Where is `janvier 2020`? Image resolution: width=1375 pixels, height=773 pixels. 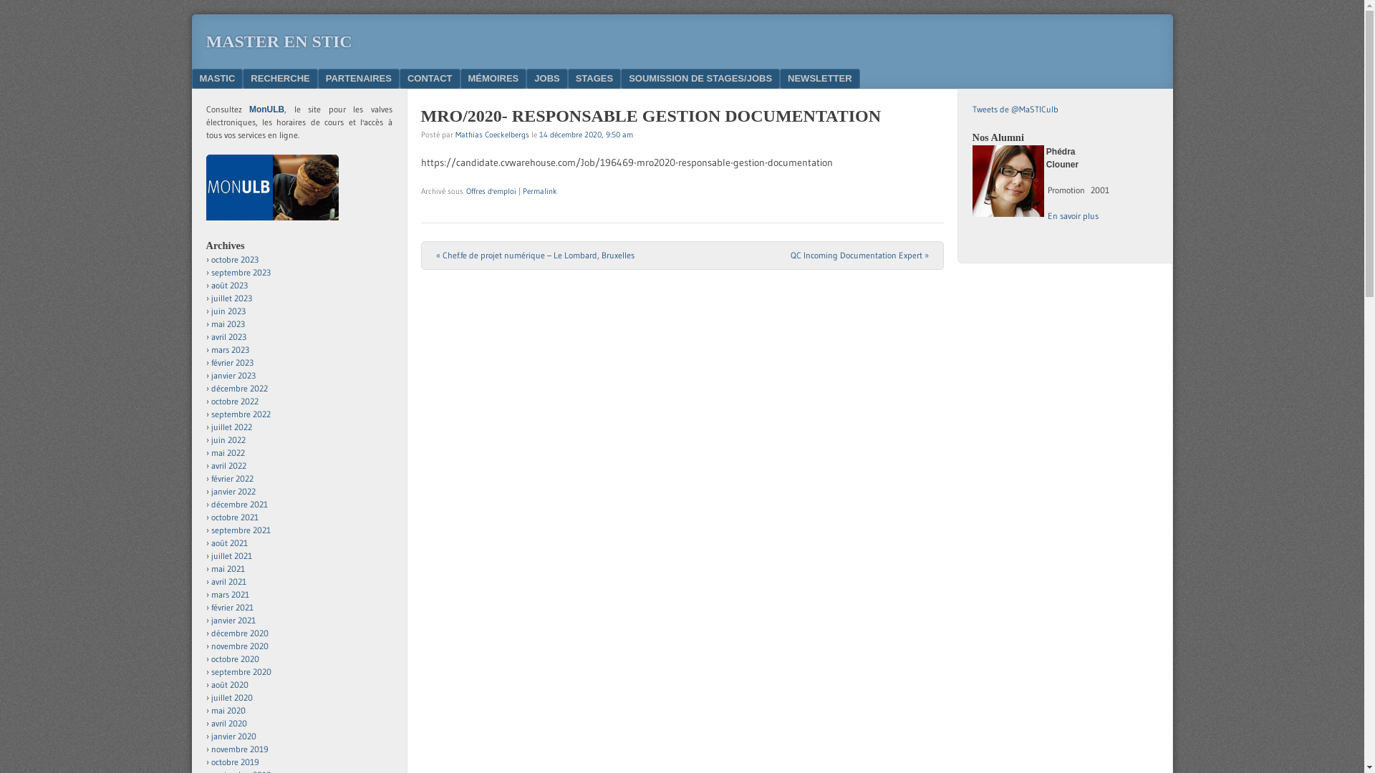
janvier 2020 is located at coordinates (233, 736).